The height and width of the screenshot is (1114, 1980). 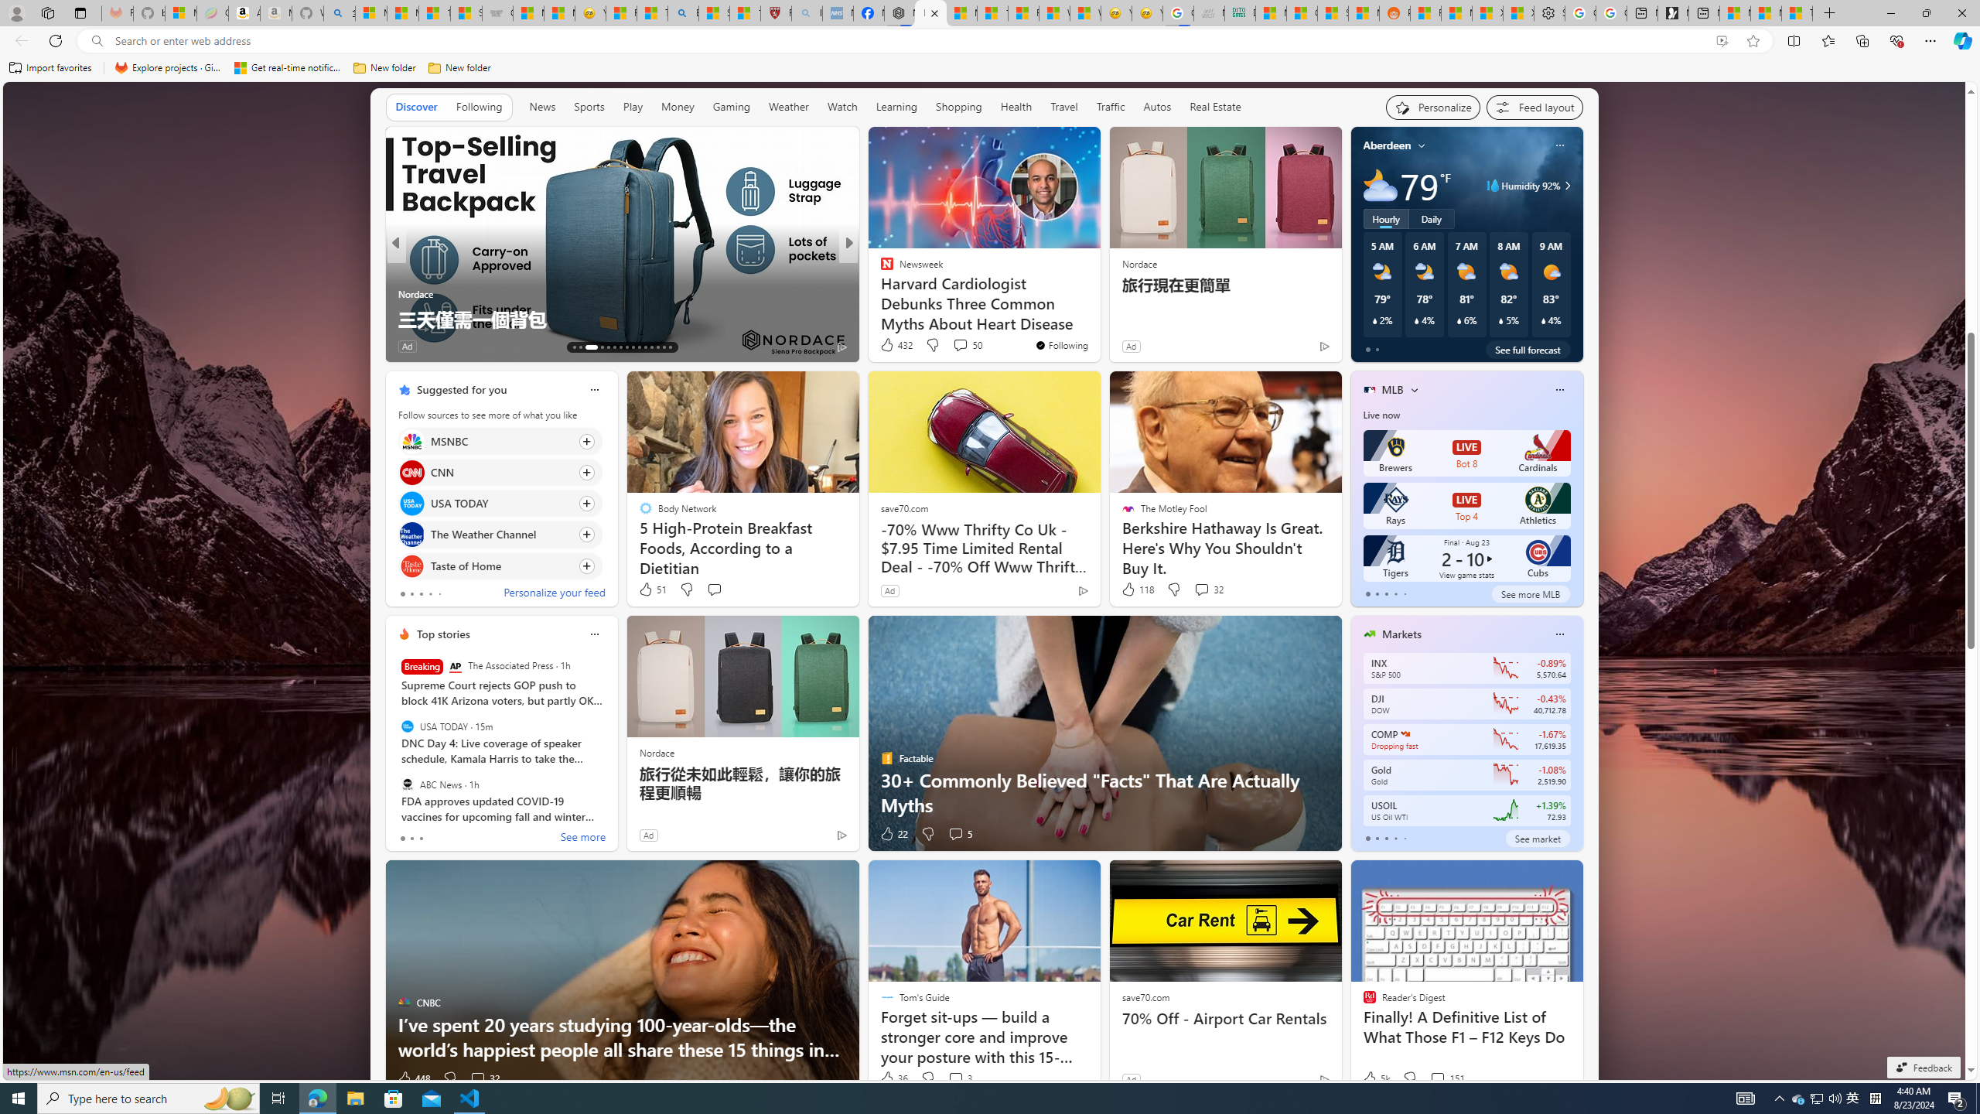 I want to click on Money, so click(x=678, y=107).